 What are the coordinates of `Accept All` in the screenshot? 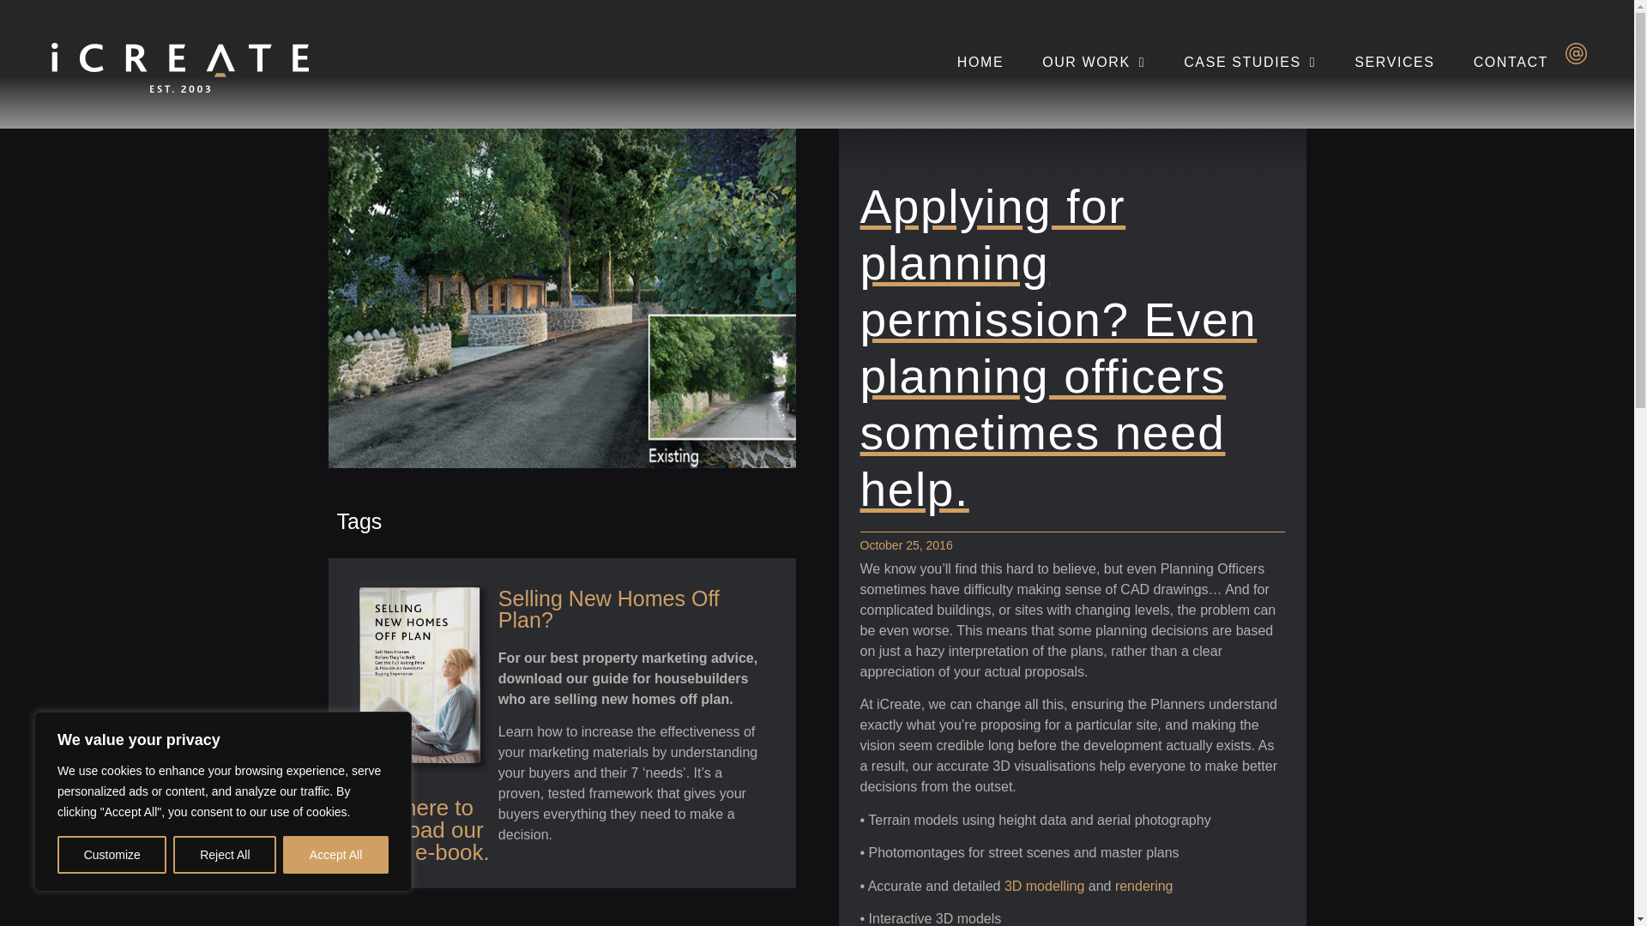 It's located at (336, 855).